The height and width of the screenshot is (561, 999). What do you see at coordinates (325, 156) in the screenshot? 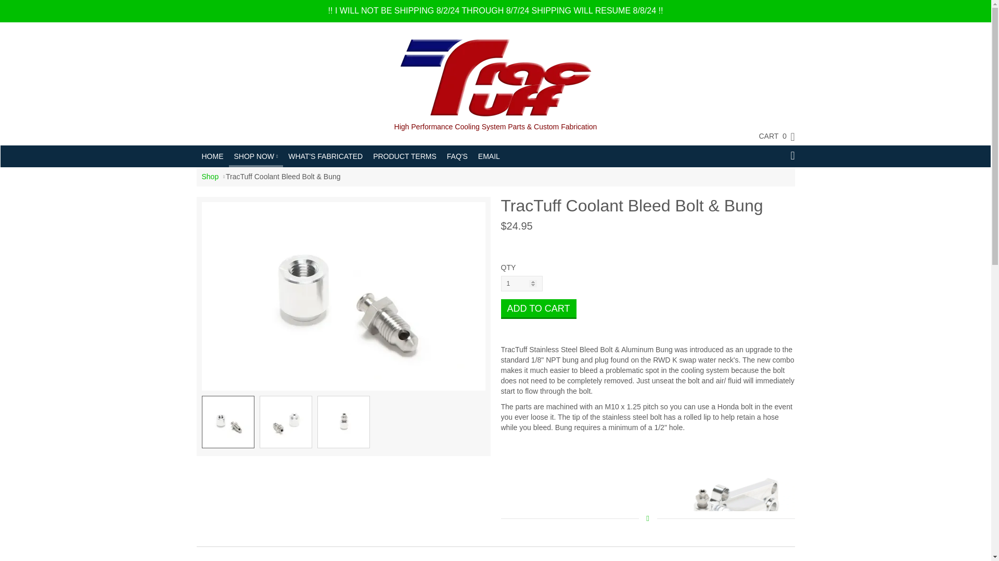
I see `WHAT'S FABRICATED` at bounding box center [325, 156].